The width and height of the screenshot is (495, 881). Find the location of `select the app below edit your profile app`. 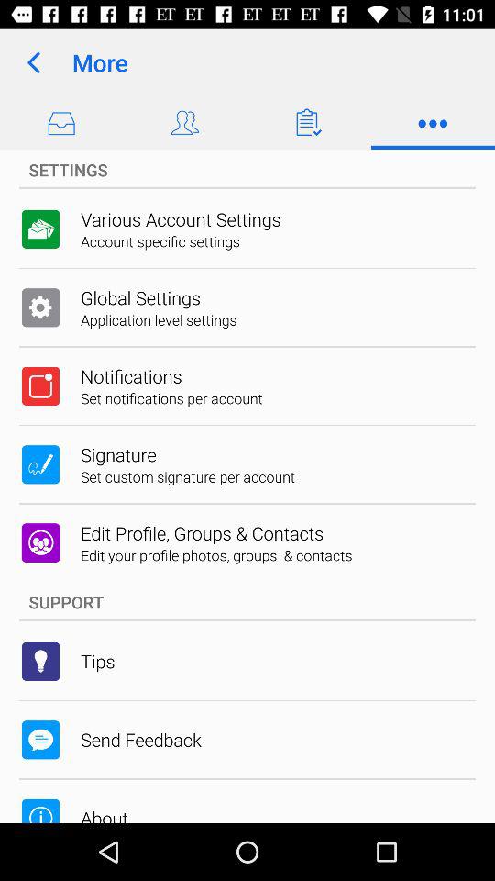

select the app below edit your profile app is located at coordinates (247, 602).